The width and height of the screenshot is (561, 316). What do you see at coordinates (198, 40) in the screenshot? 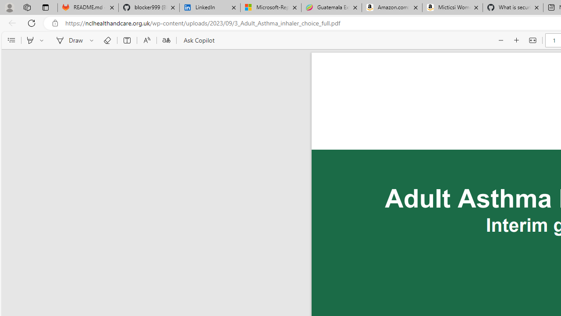
I see `Ask Copilot` at bounding box center [198, 40].